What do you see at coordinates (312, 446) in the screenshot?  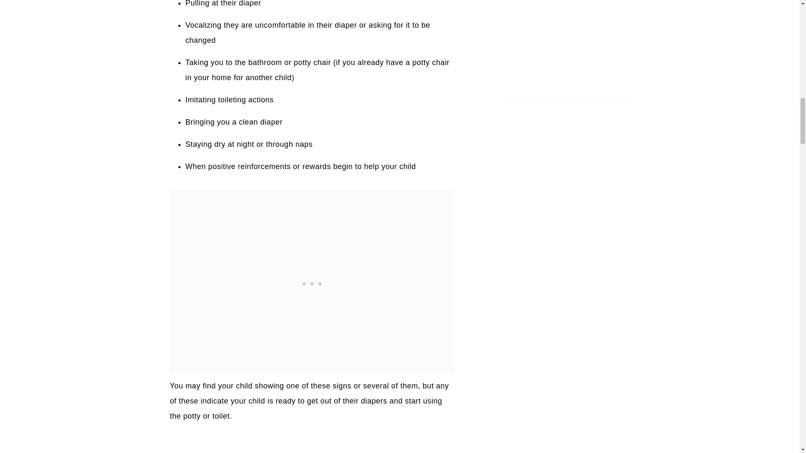 I see `Potty Training With Autism: A Quick Guide` at bounding box center [312, 446].